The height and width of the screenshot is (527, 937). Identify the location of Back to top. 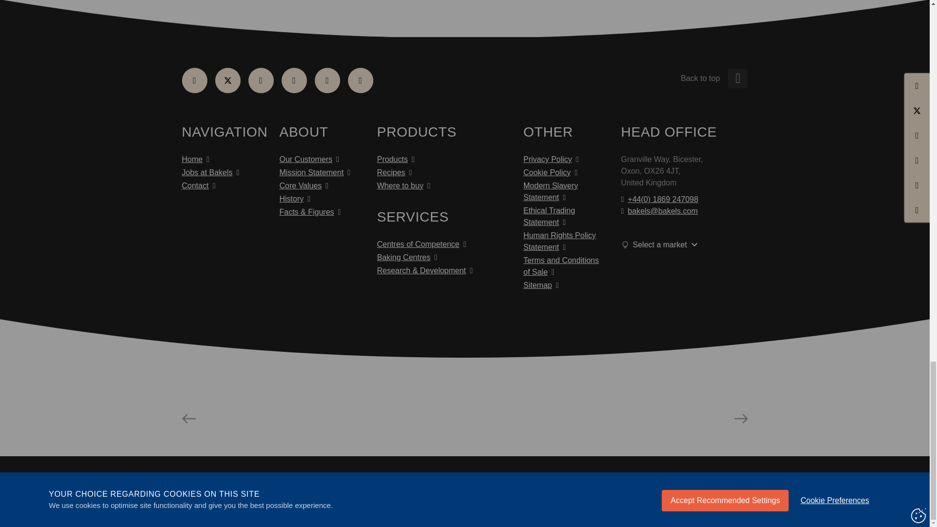
(738, 79).